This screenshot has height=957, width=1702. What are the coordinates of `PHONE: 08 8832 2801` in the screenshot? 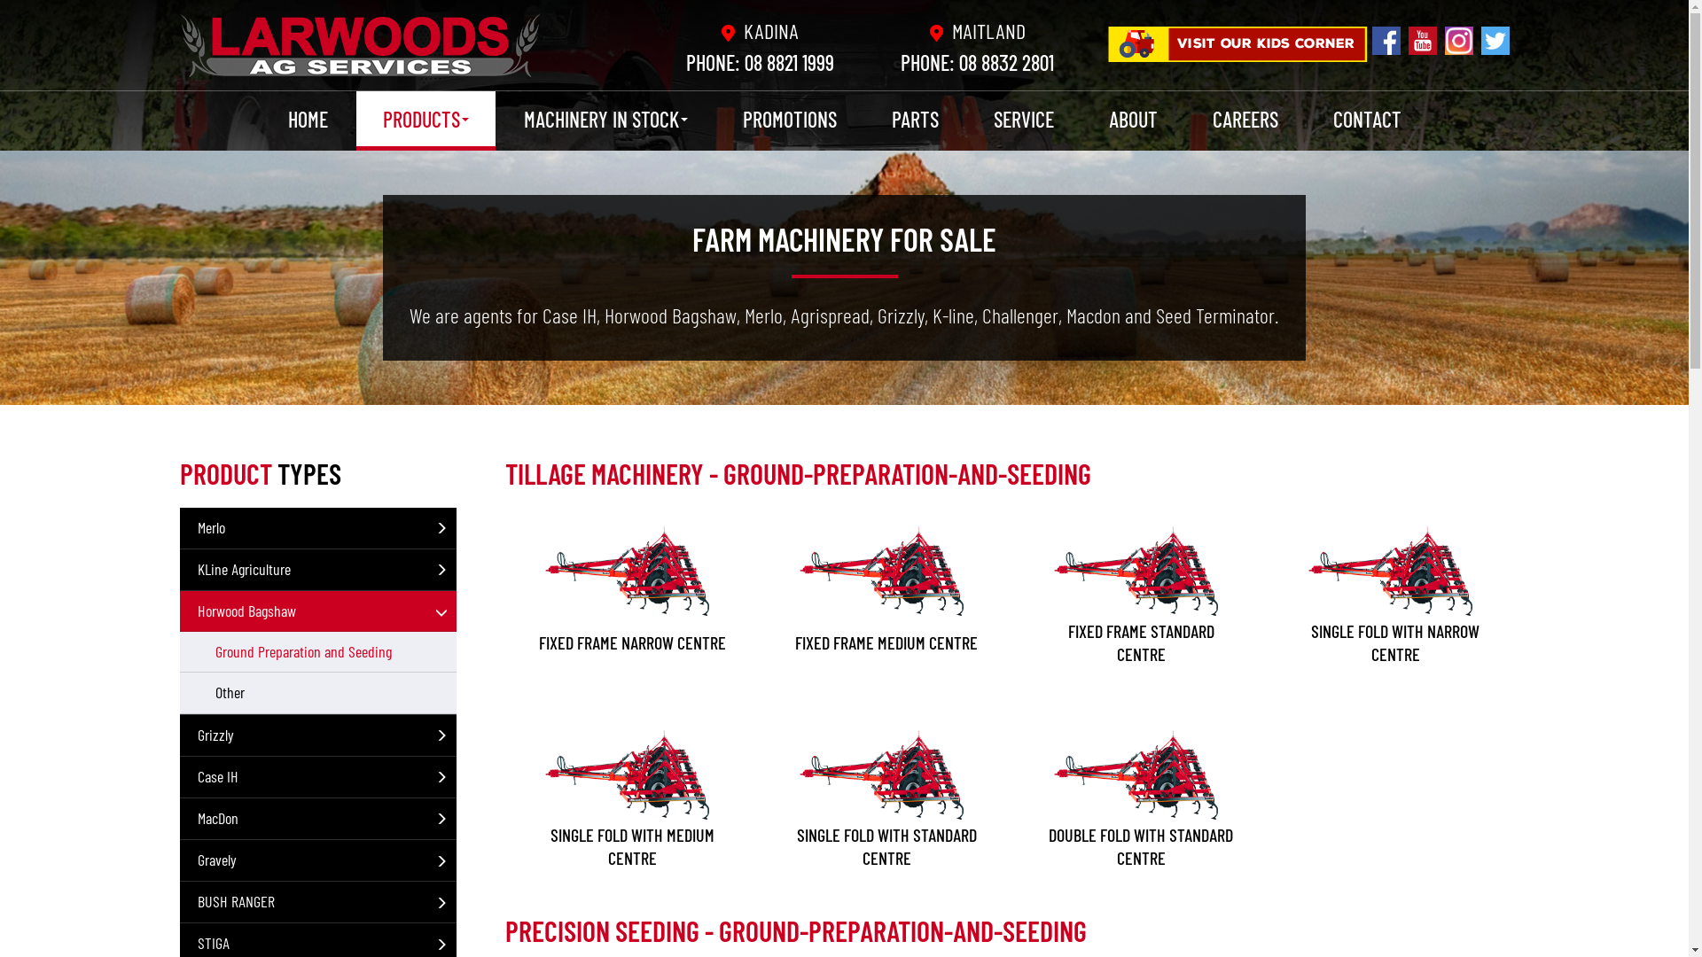 It's located at (977, 62).